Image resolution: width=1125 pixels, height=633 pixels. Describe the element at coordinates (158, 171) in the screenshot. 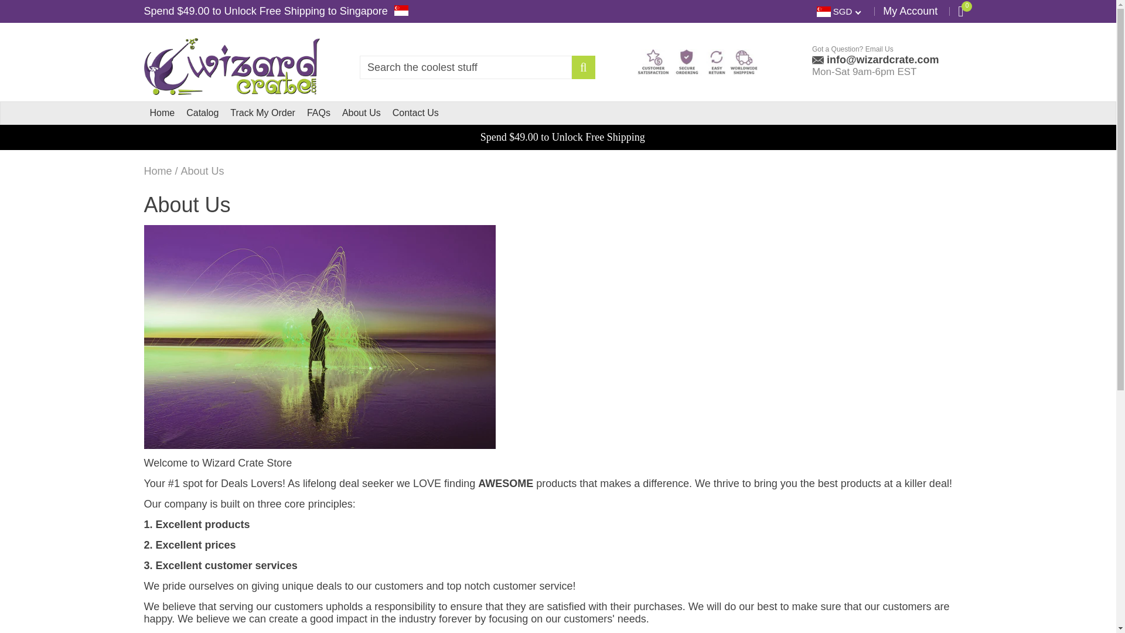

I see `Back to the home page` at that location.